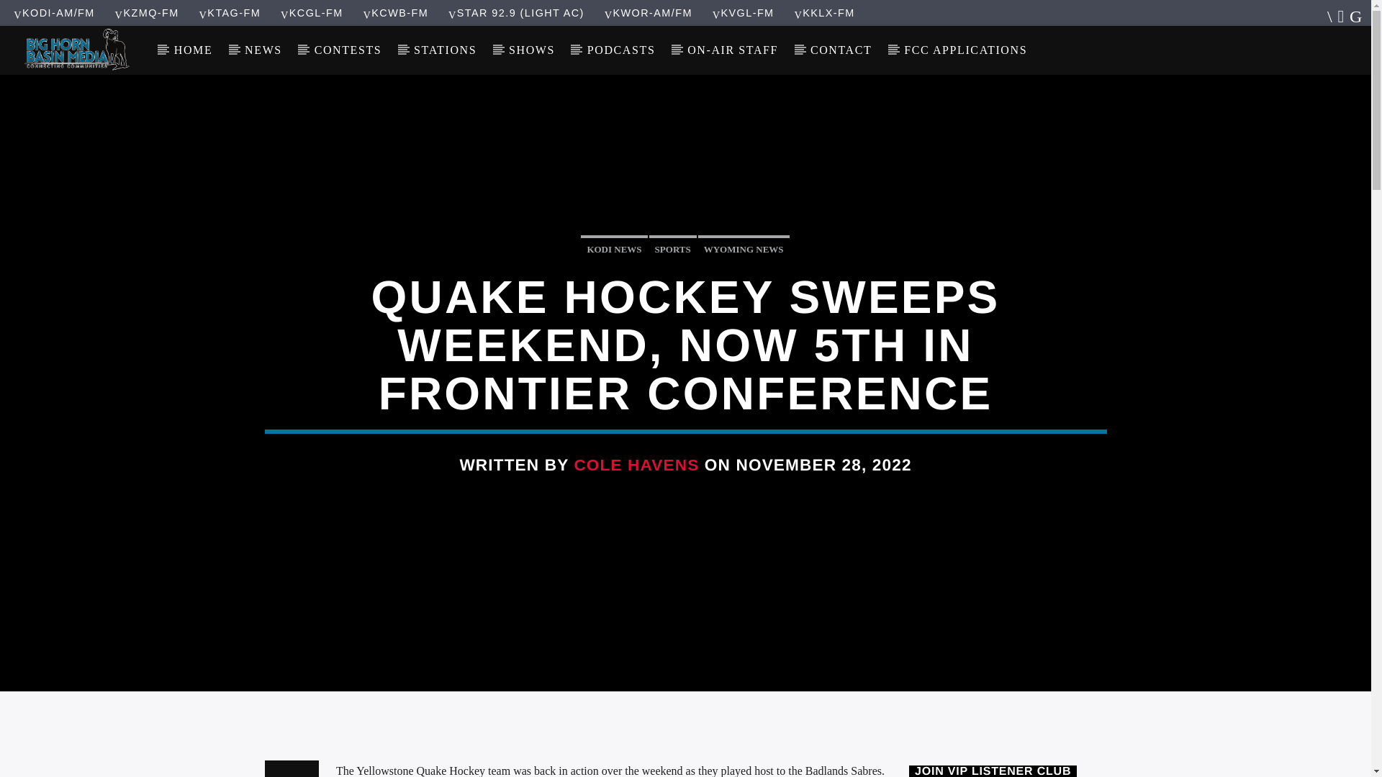  I want to click on KVGL-FM, so click(743, 12).